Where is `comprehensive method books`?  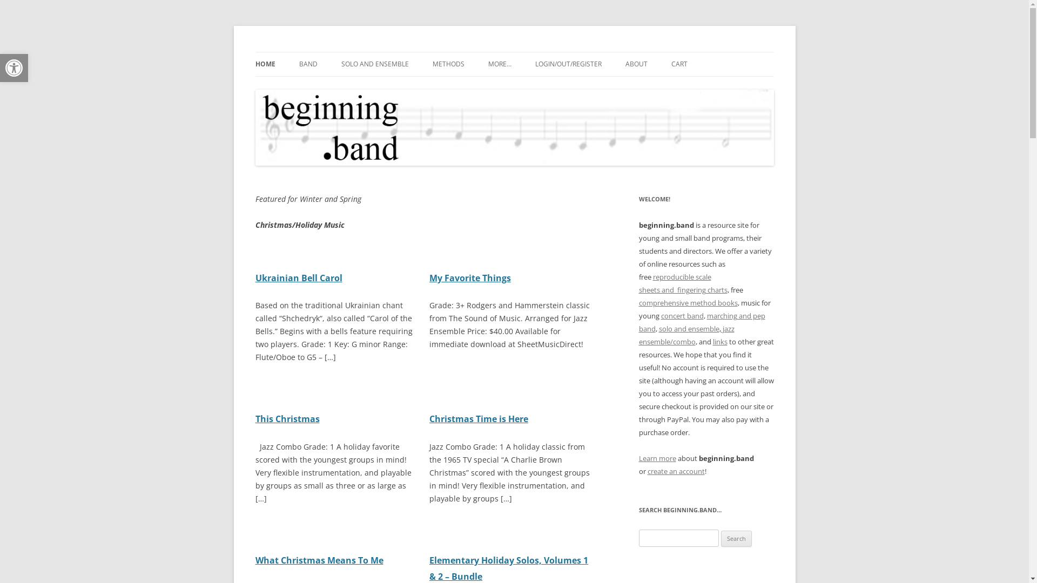 comprehensive method books is located at coordinates (688, 303).